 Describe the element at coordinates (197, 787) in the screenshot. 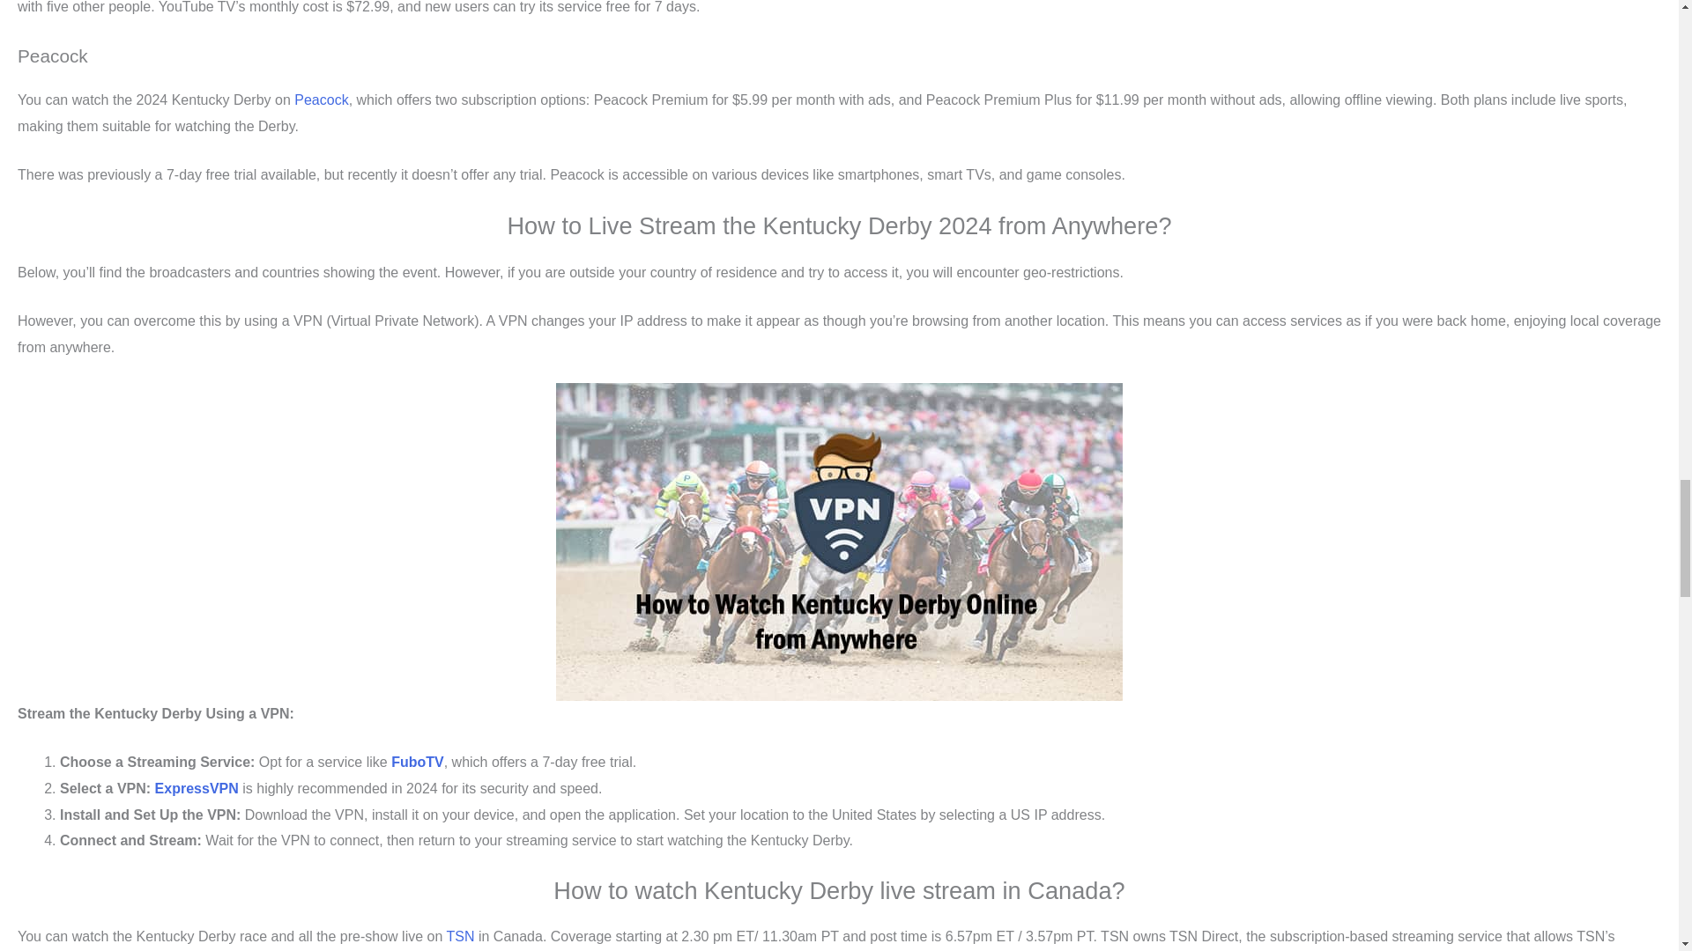

I see `ExpressVPN` at that location.